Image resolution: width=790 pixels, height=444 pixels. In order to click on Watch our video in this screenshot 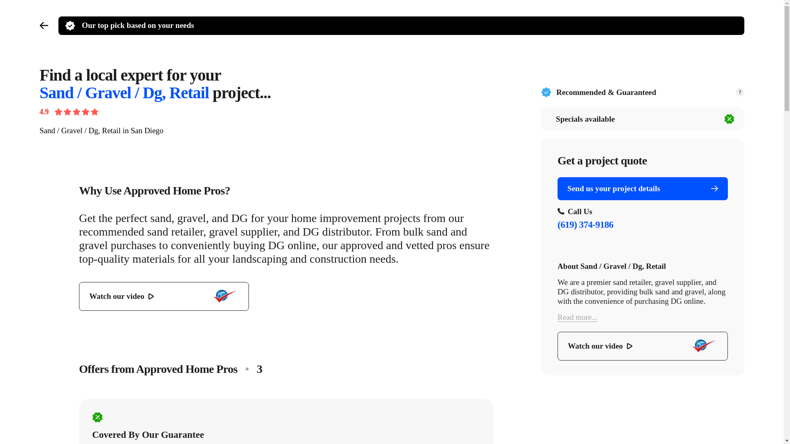, I will do `click(164, 296)`.